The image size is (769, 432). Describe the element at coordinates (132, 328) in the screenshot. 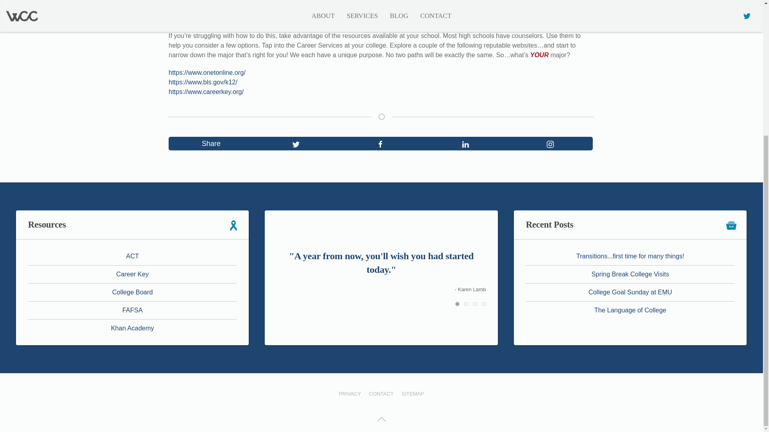

I see `Learn almost anything for free.` at that location.